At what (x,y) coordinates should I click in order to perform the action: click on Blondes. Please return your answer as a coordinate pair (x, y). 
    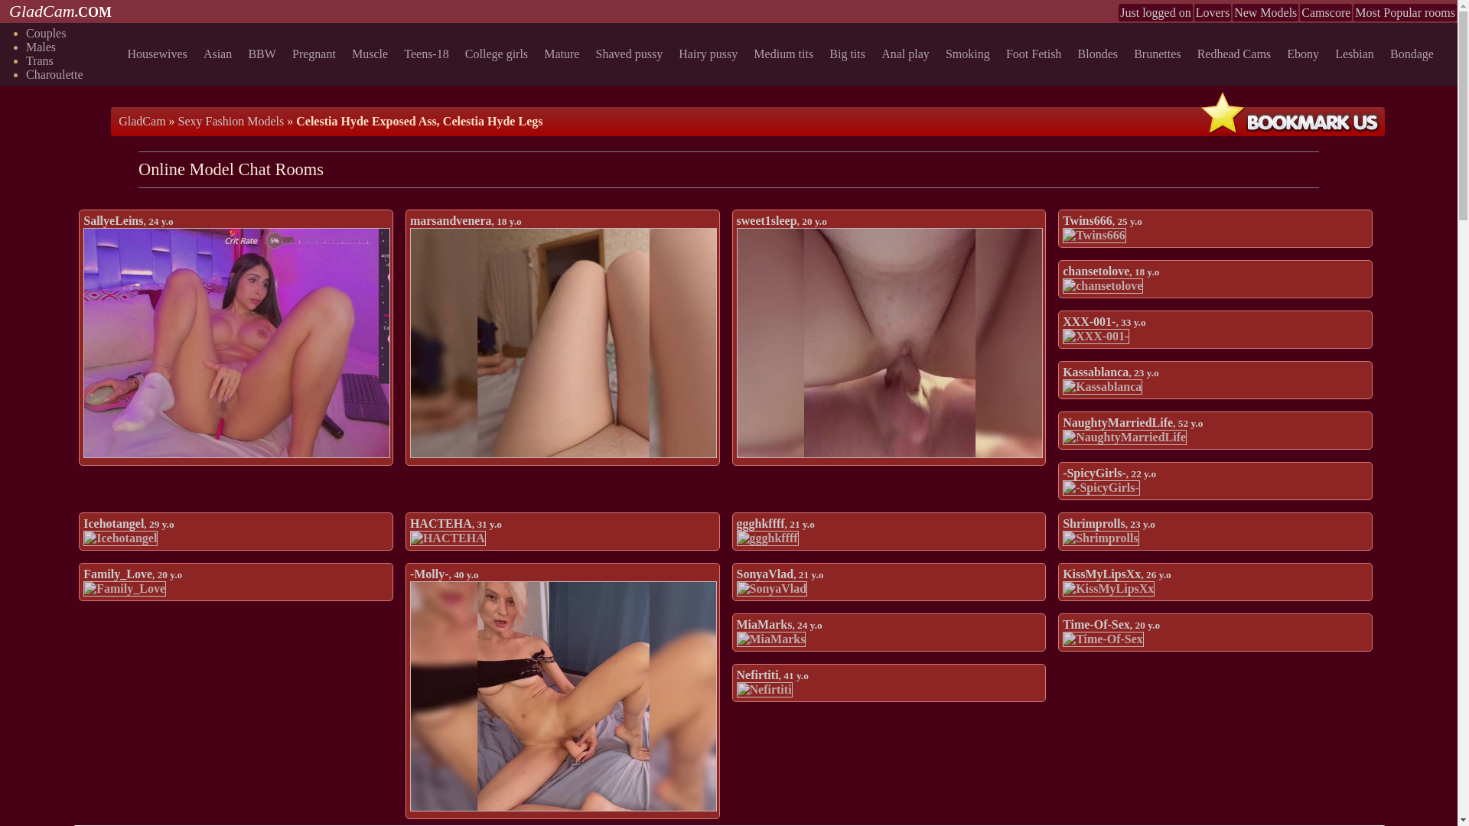
    Looking at the image, I should click on (1100, 54).